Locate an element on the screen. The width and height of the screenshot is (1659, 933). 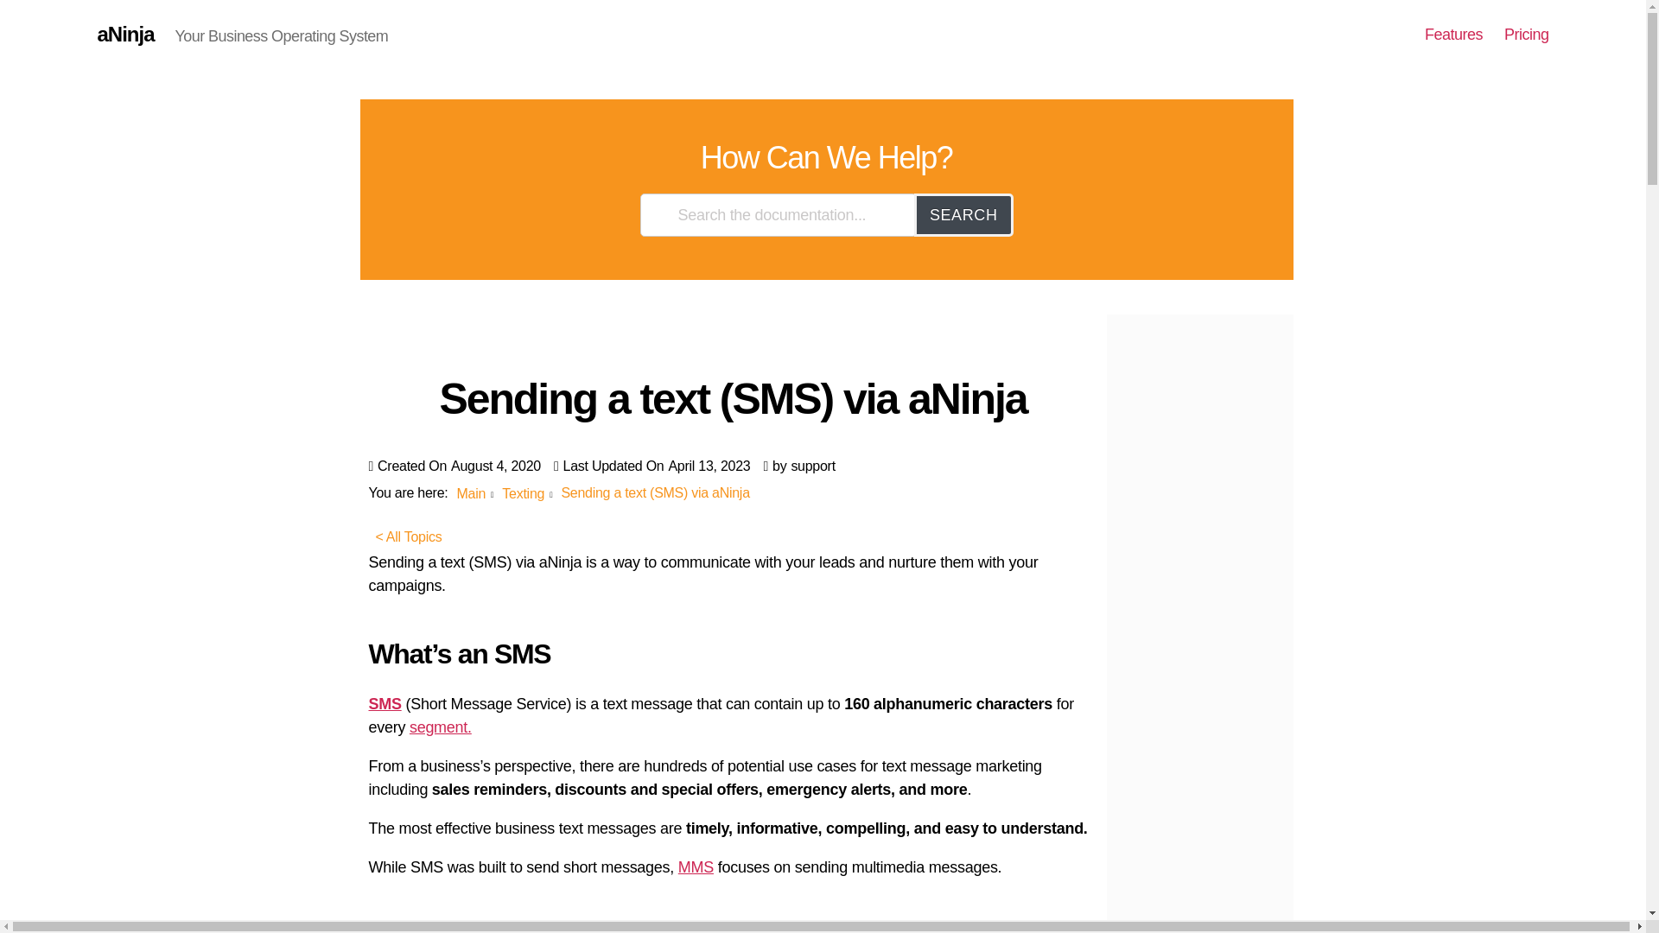
segment. is located at coordinates (441, 727).